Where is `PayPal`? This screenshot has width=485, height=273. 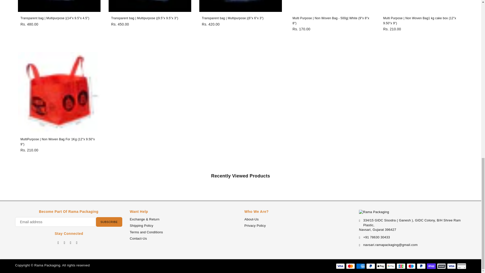
PayPal is located at coordinates (370, 266).